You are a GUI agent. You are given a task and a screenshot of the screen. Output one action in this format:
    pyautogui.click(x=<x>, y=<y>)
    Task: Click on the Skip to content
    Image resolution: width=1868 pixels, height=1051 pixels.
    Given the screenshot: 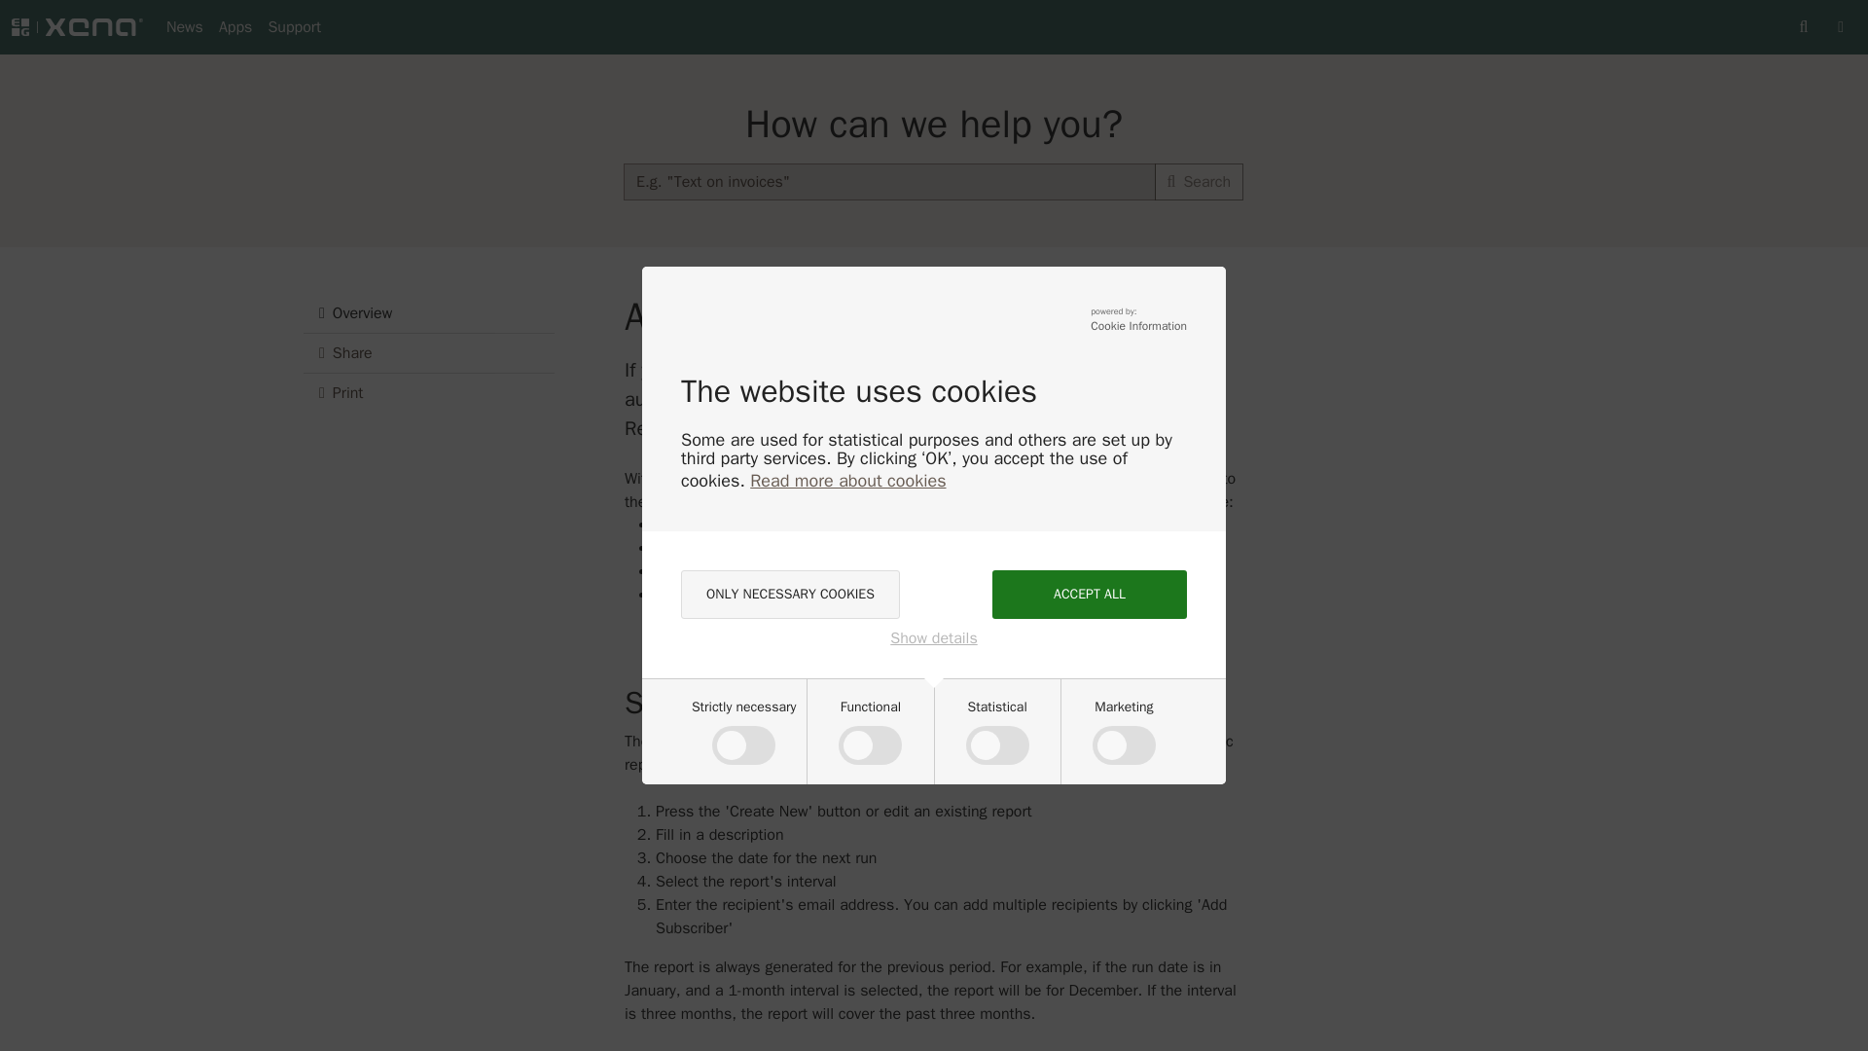 What is the action you would take?
    pyautogui.click(x=53, y=15)
    